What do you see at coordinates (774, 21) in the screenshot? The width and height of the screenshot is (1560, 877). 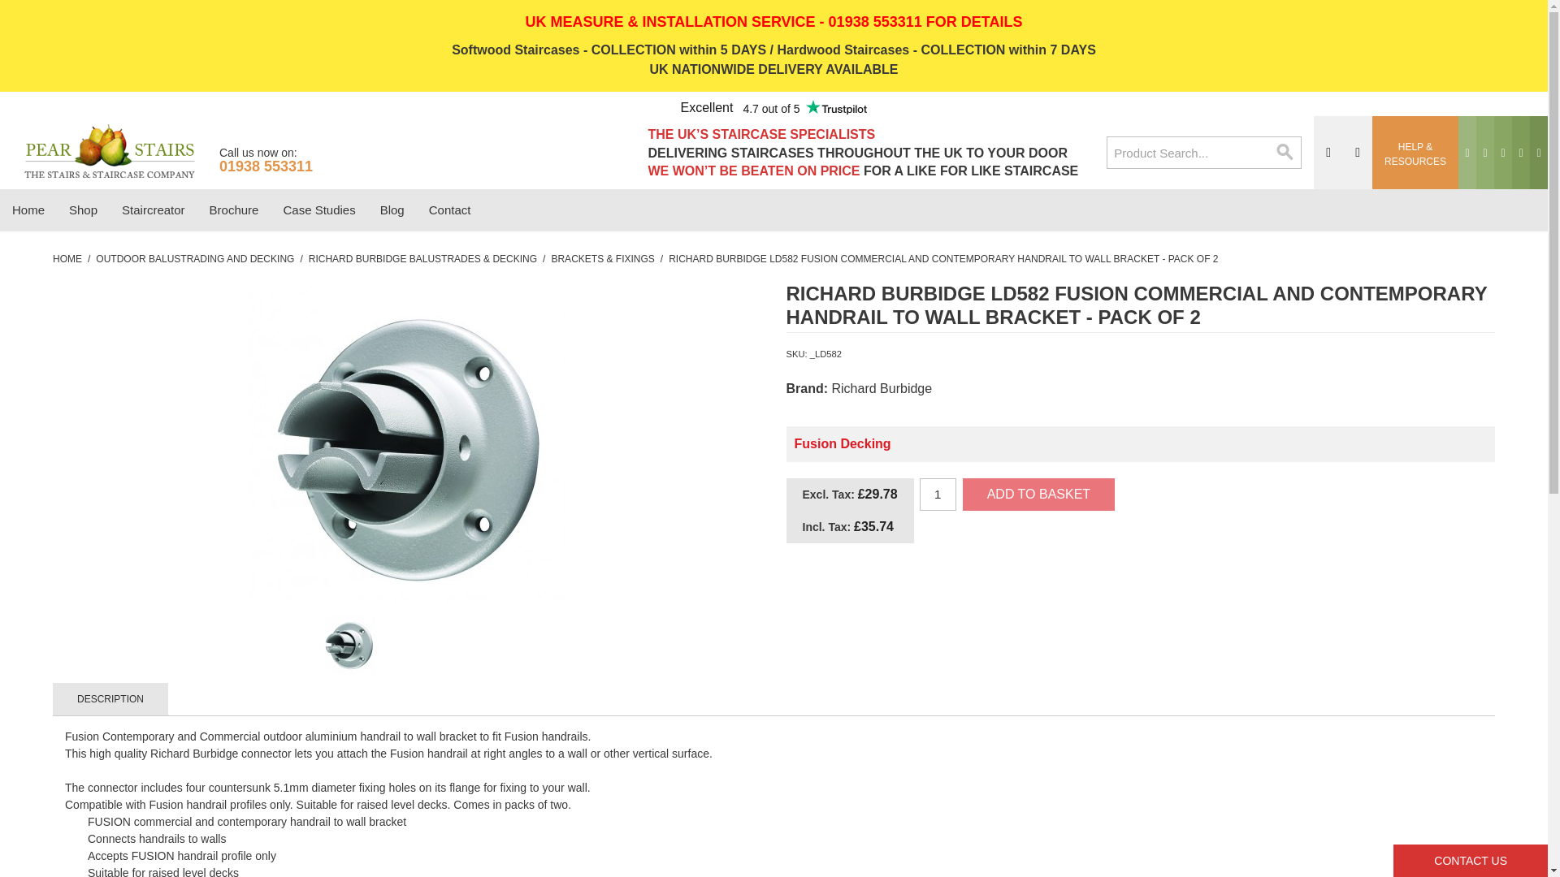 I see `Fit and Measure` at bounding box center [774, 21].